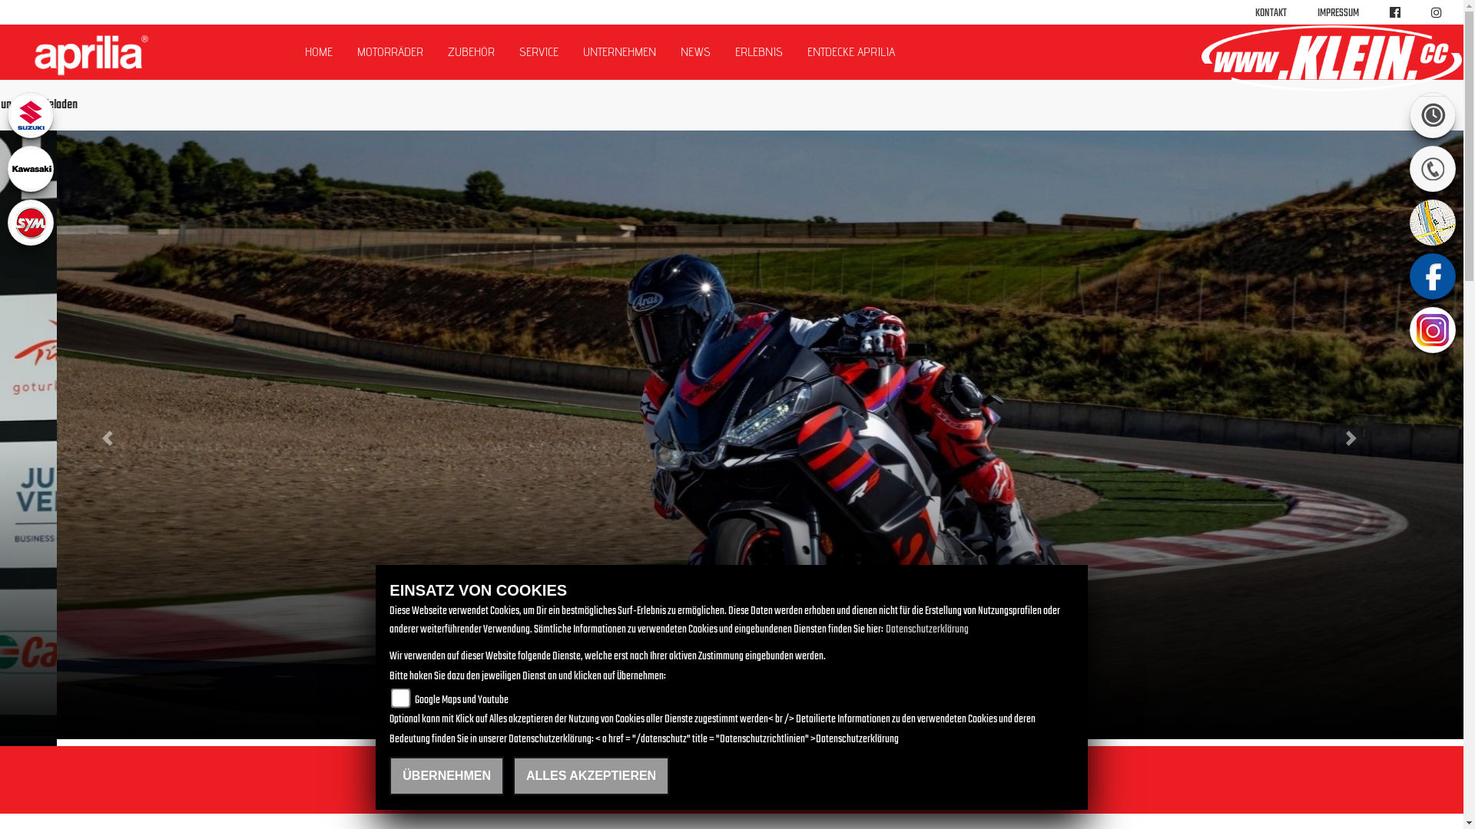 The width and height of the screenshot is (1475, 829). Describe the element at coordinates (362, 638) in the screenshot. I see `MEHR INFOS` at that location.